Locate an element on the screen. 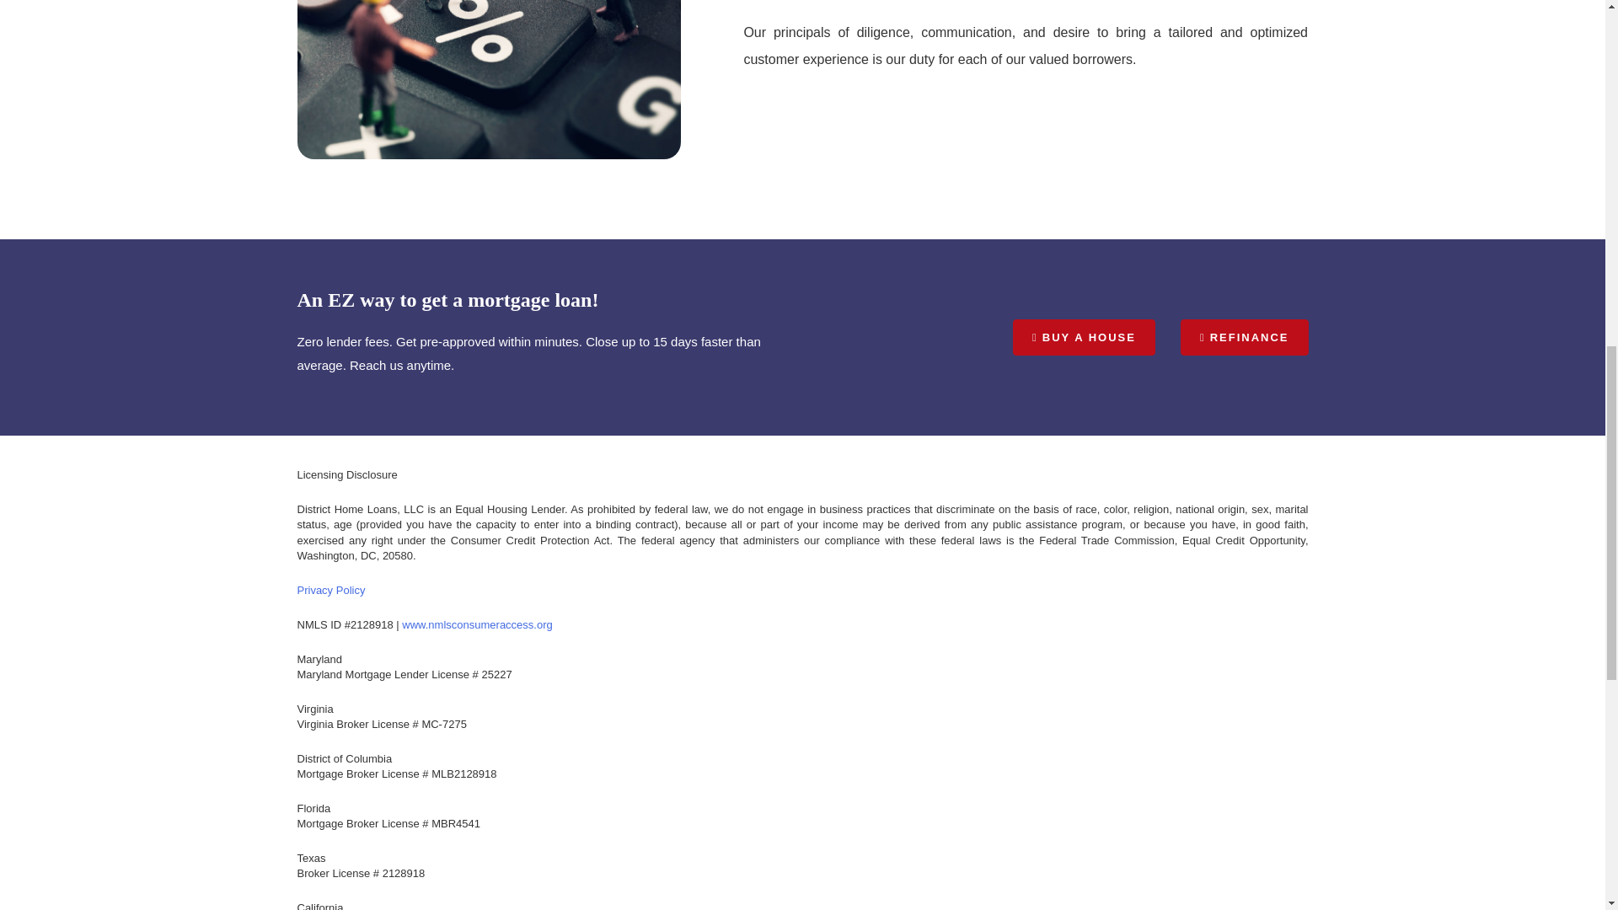 The height and width of the screenshot is (910, 1618). Privacy Policy is located at coordinates (330, 590).